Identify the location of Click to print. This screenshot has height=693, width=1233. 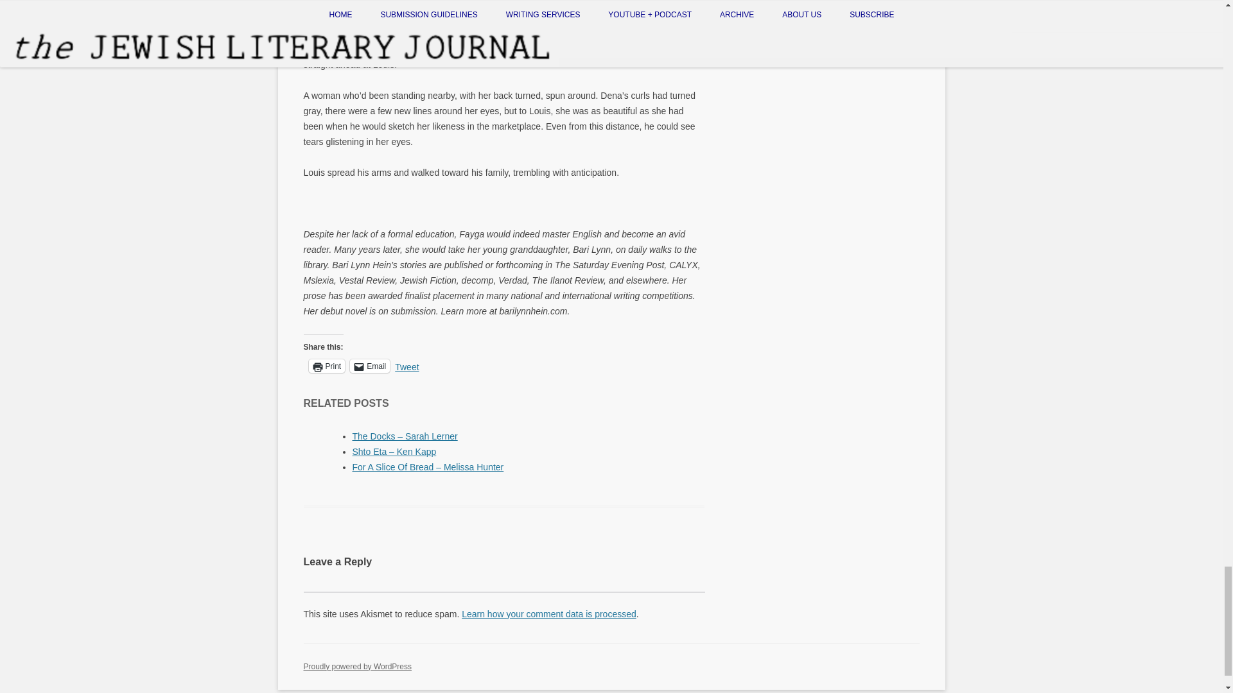
(326, 366).